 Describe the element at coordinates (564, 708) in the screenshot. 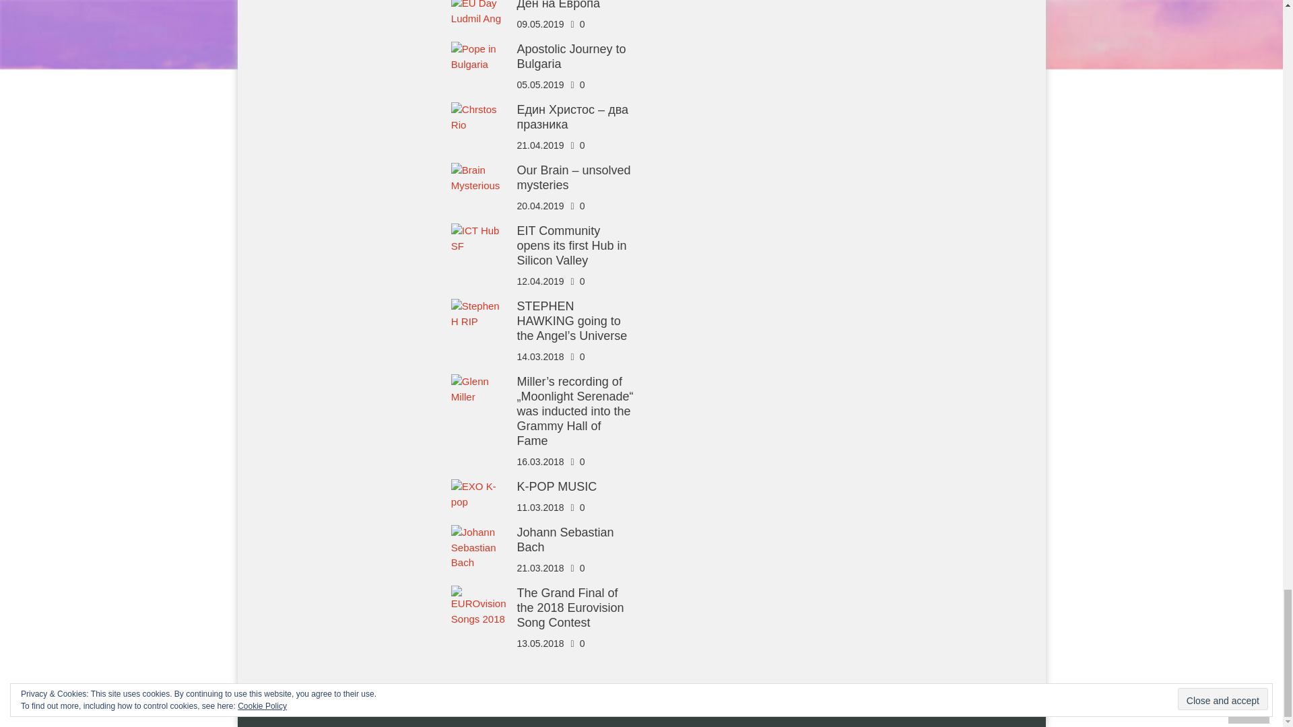

I see `AccessPress Themes` at that location.